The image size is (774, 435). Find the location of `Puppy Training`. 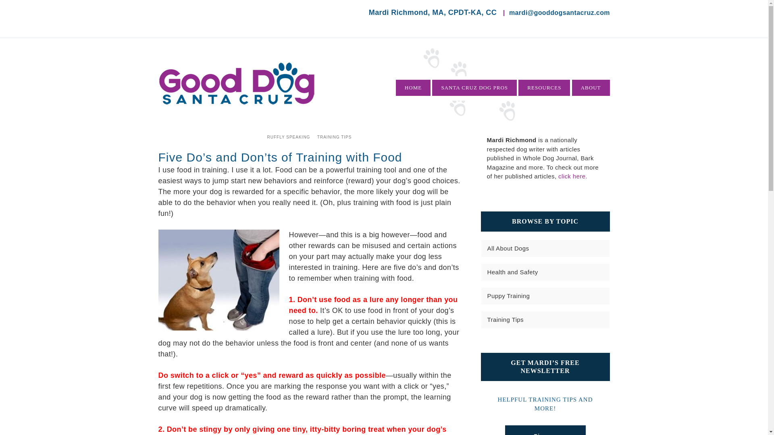

Puppy Training is located at coordinates (508, 296).